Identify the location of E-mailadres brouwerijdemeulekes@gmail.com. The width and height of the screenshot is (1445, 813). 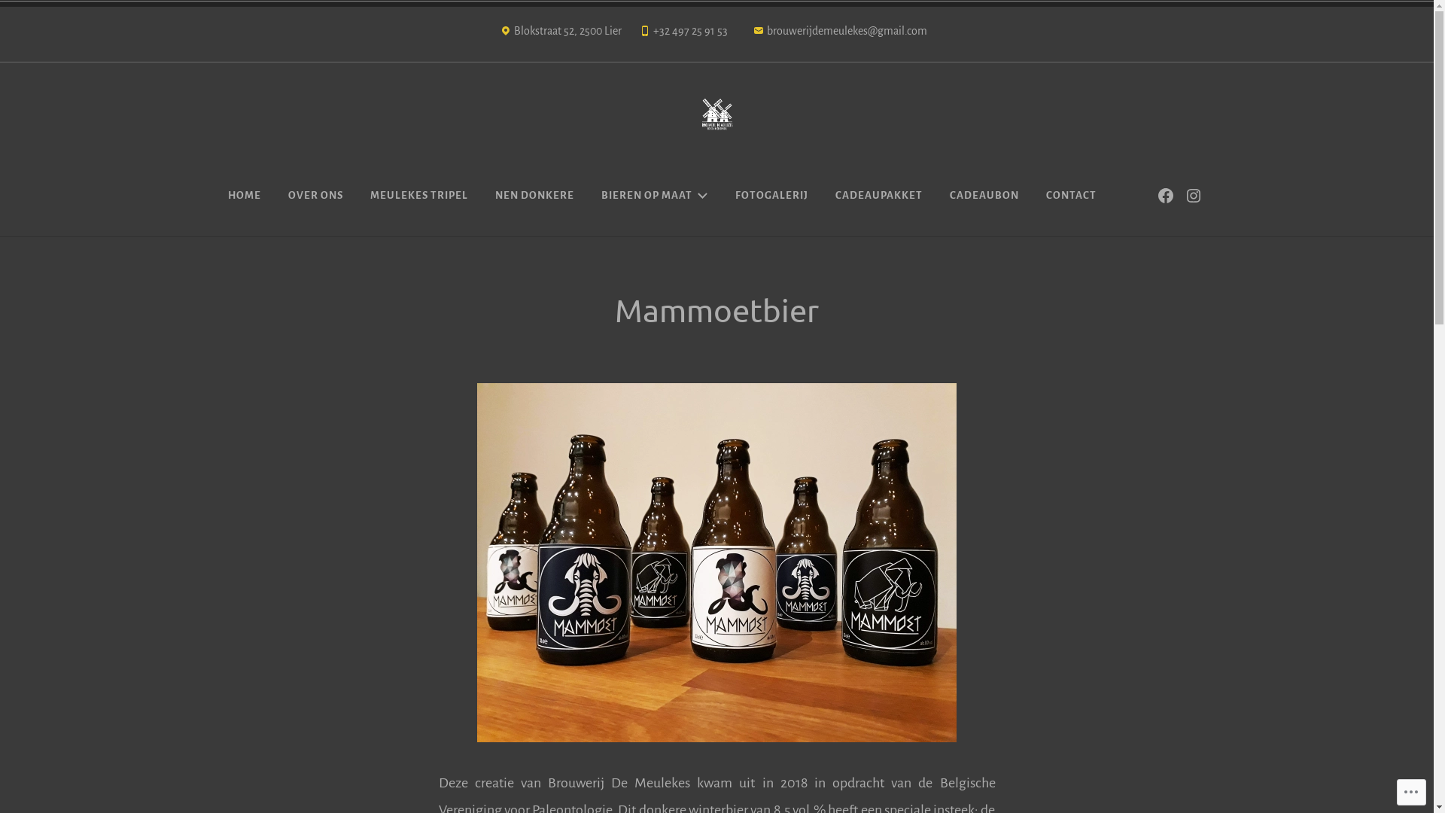
(840, 35).